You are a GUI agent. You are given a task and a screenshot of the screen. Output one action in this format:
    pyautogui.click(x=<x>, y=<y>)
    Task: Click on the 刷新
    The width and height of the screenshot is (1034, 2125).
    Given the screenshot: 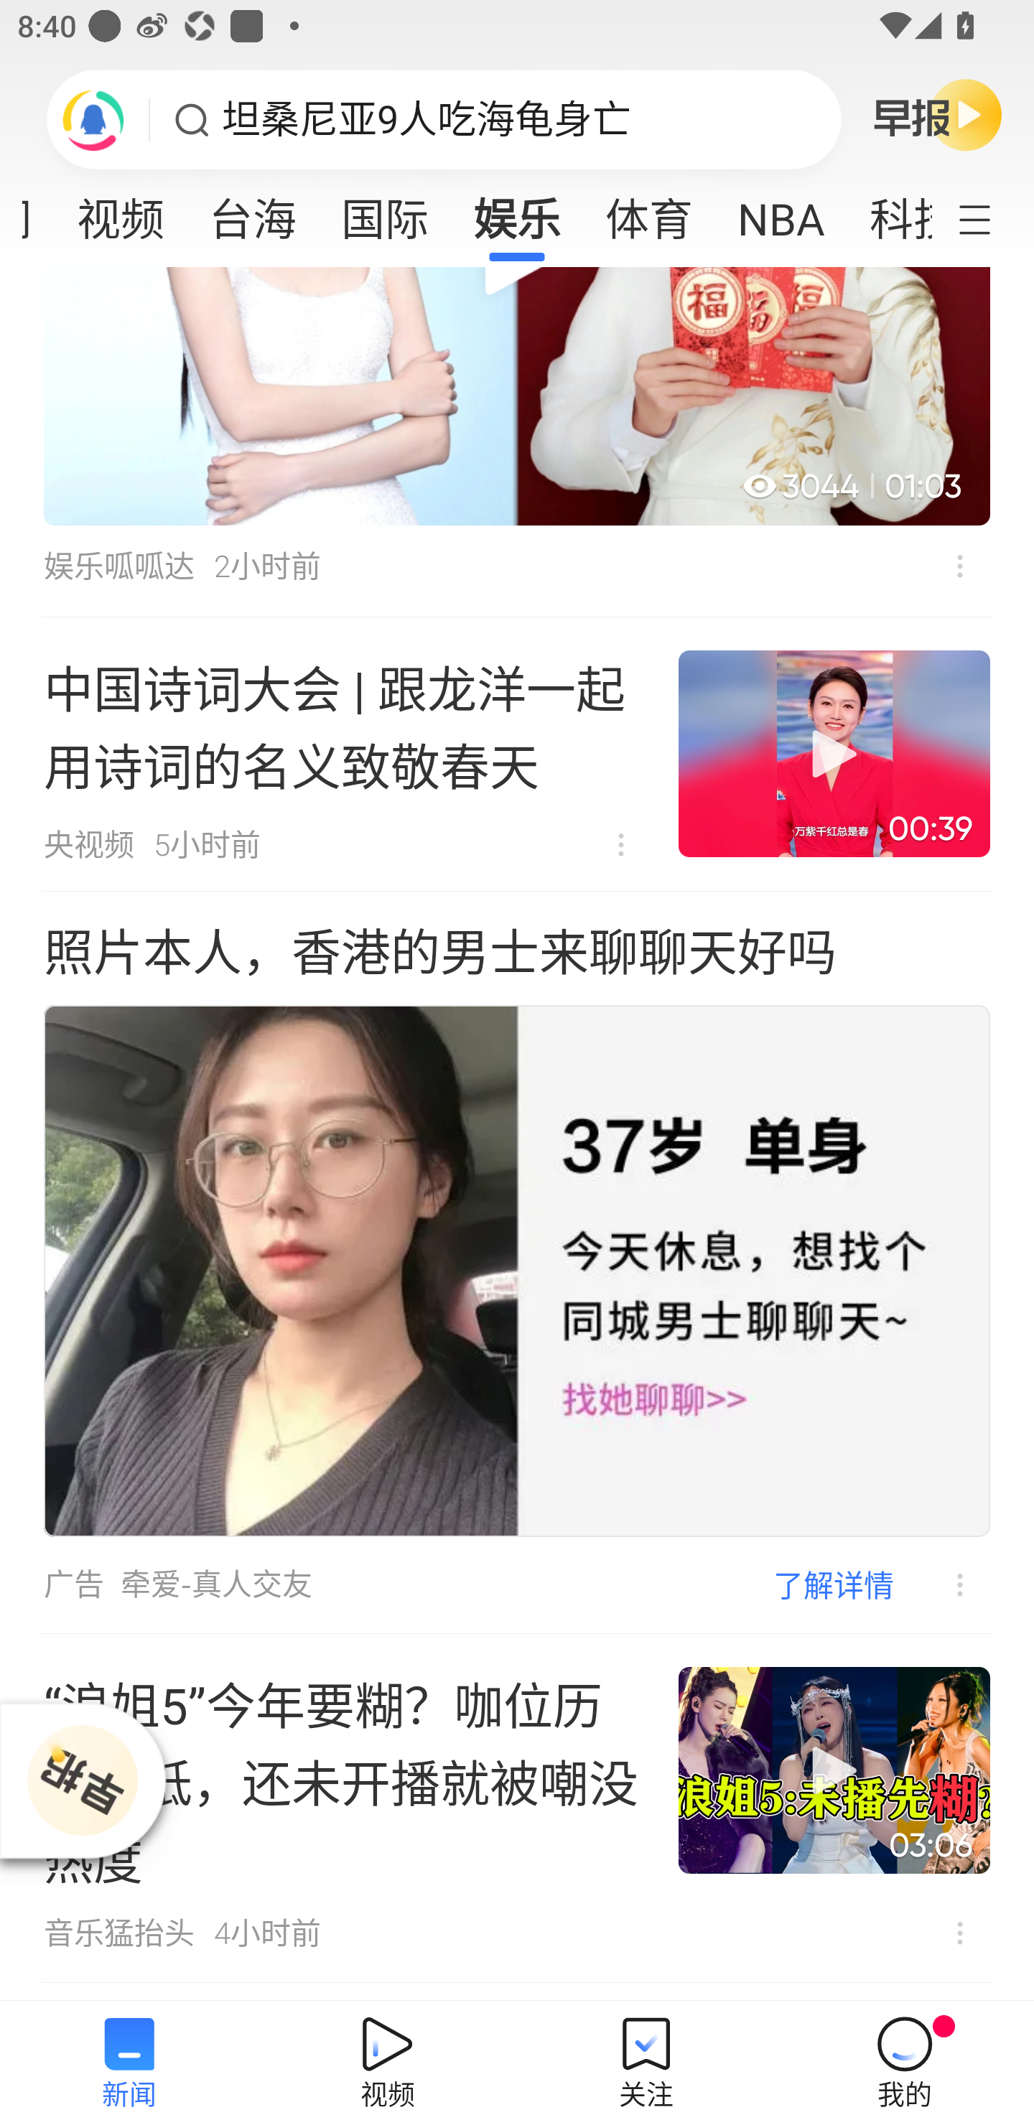 What is the action you would take?
    pyautogui.click(x=93, y=119)
    